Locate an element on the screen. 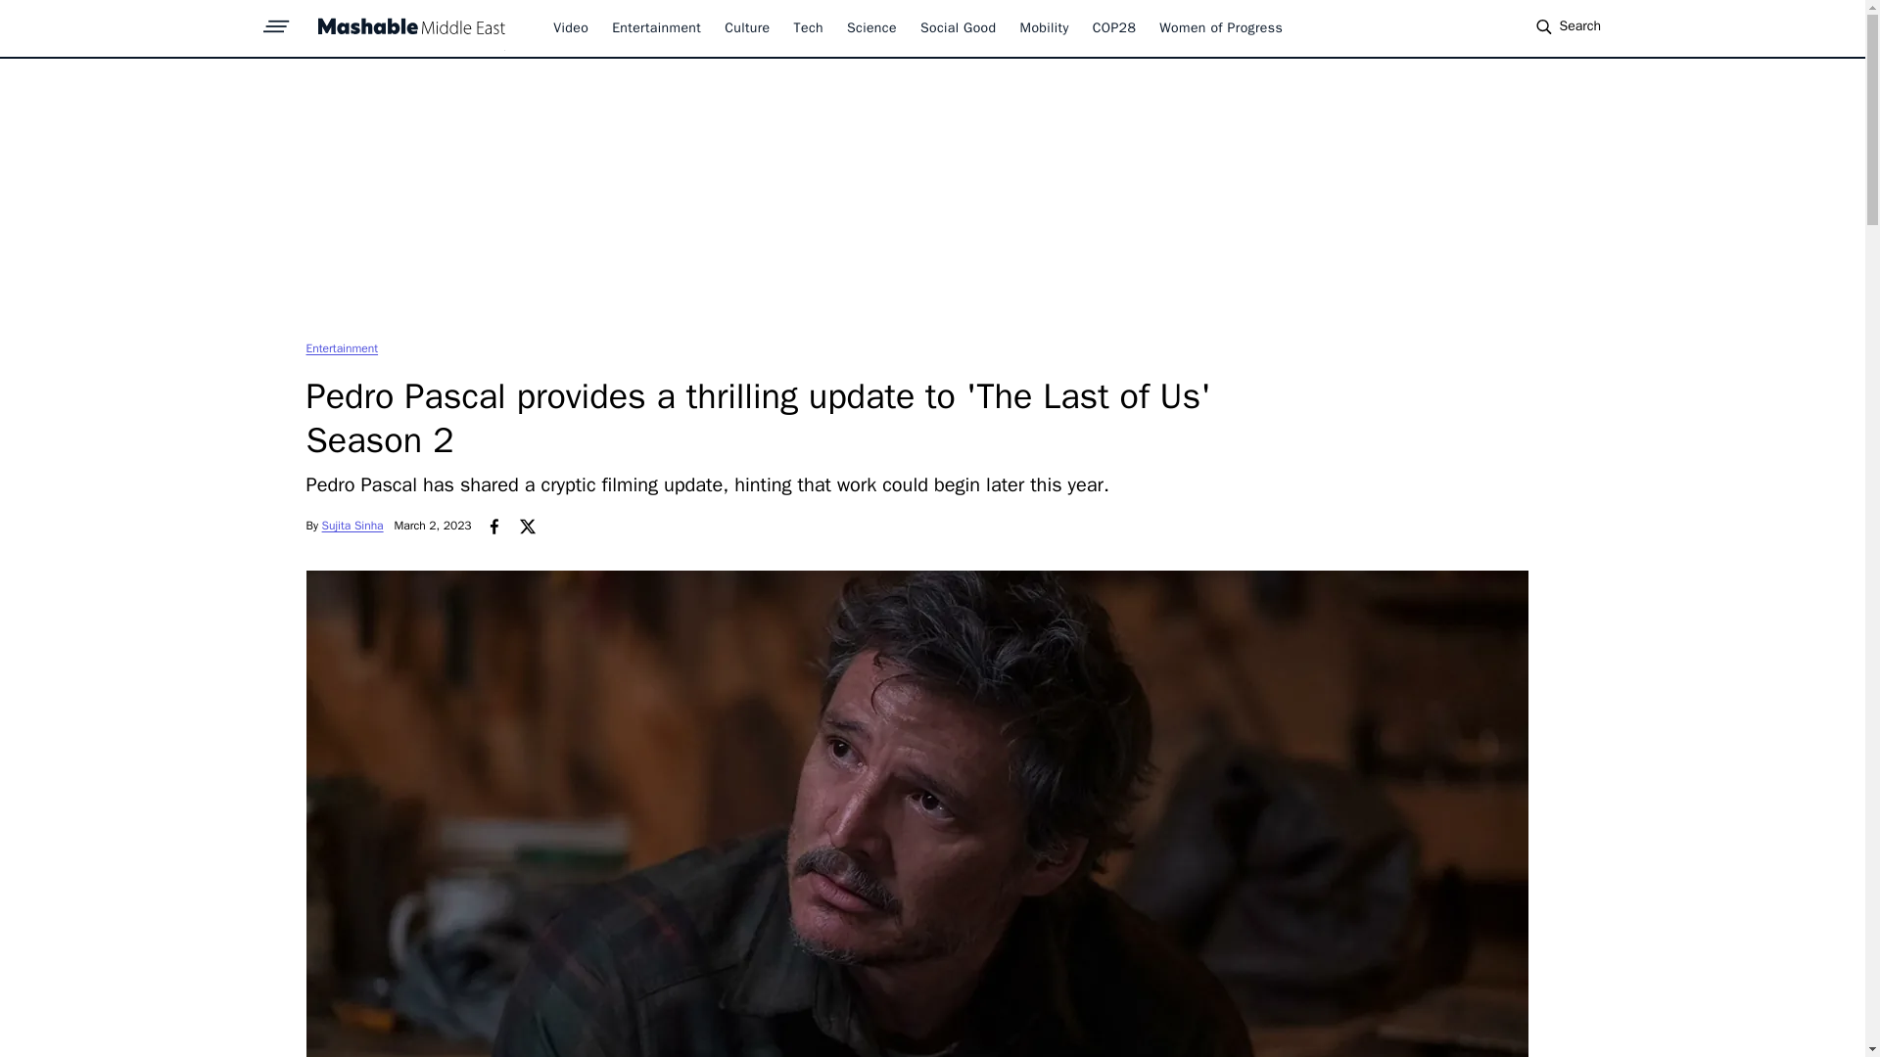 This screenshot has height=1057, width=1880. Social Good is located at coordinates (958, 27).